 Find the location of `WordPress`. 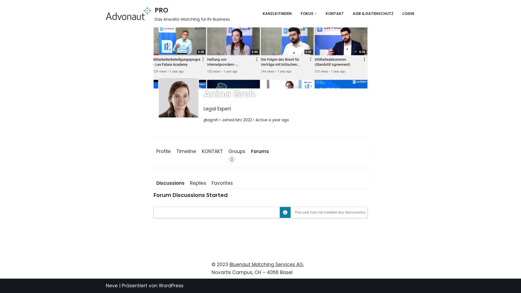

WordPress is located at coordinates (171, 286).